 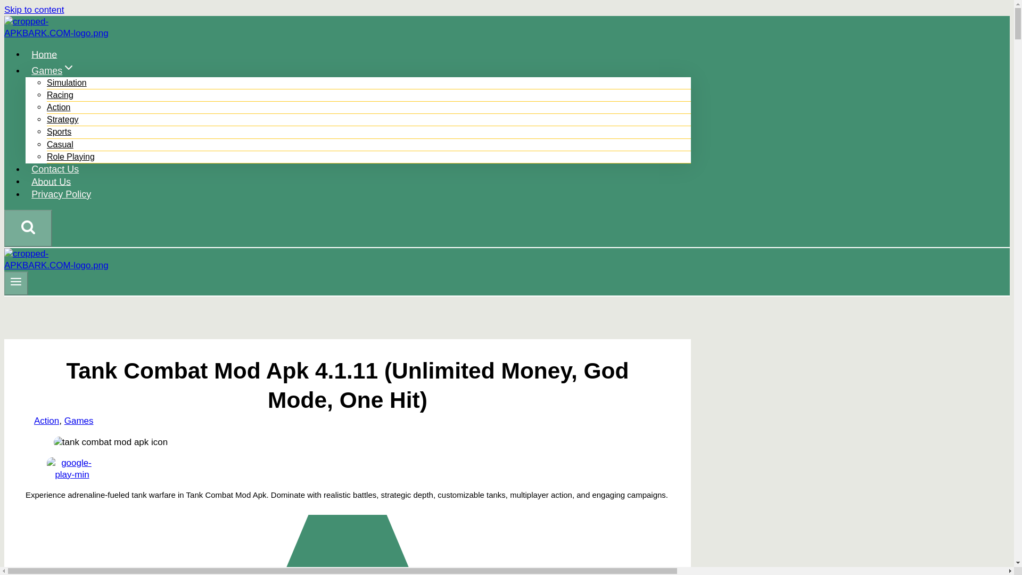 What do you see at coordinates (34, 10) in the screenshot?
I see `Skip to content` at bounding box center [34, 10].